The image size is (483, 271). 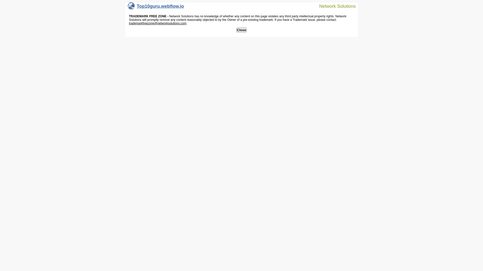 What do you see at coordinates (334, 6) in the screenshot?
I see `Network Solutions` at bounding box center [334, 6].